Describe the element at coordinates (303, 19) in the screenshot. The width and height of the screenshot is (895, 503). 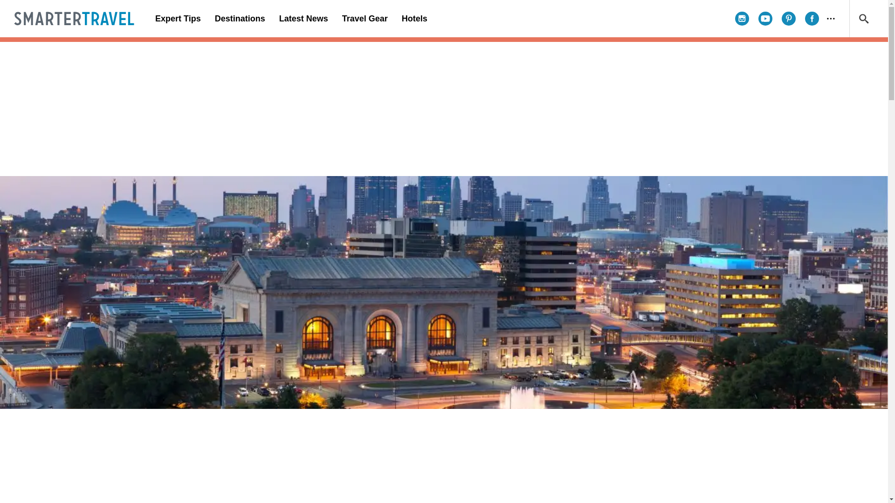
I see `Latest News` at that location.